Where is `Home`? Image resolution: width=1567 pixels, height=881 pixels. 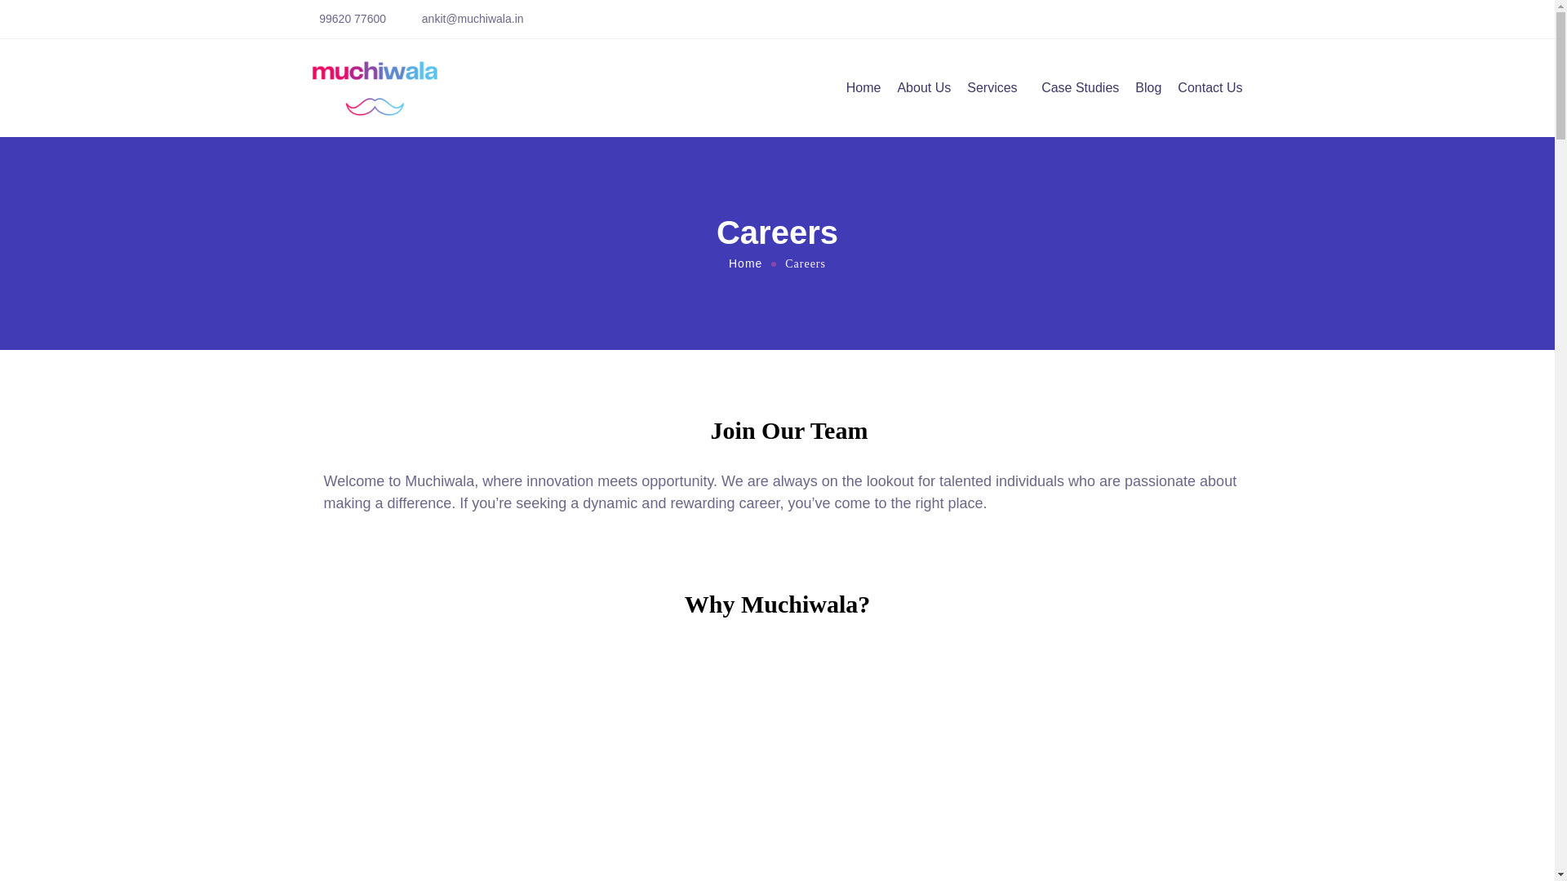 Home is located at coordinates (863, 88).